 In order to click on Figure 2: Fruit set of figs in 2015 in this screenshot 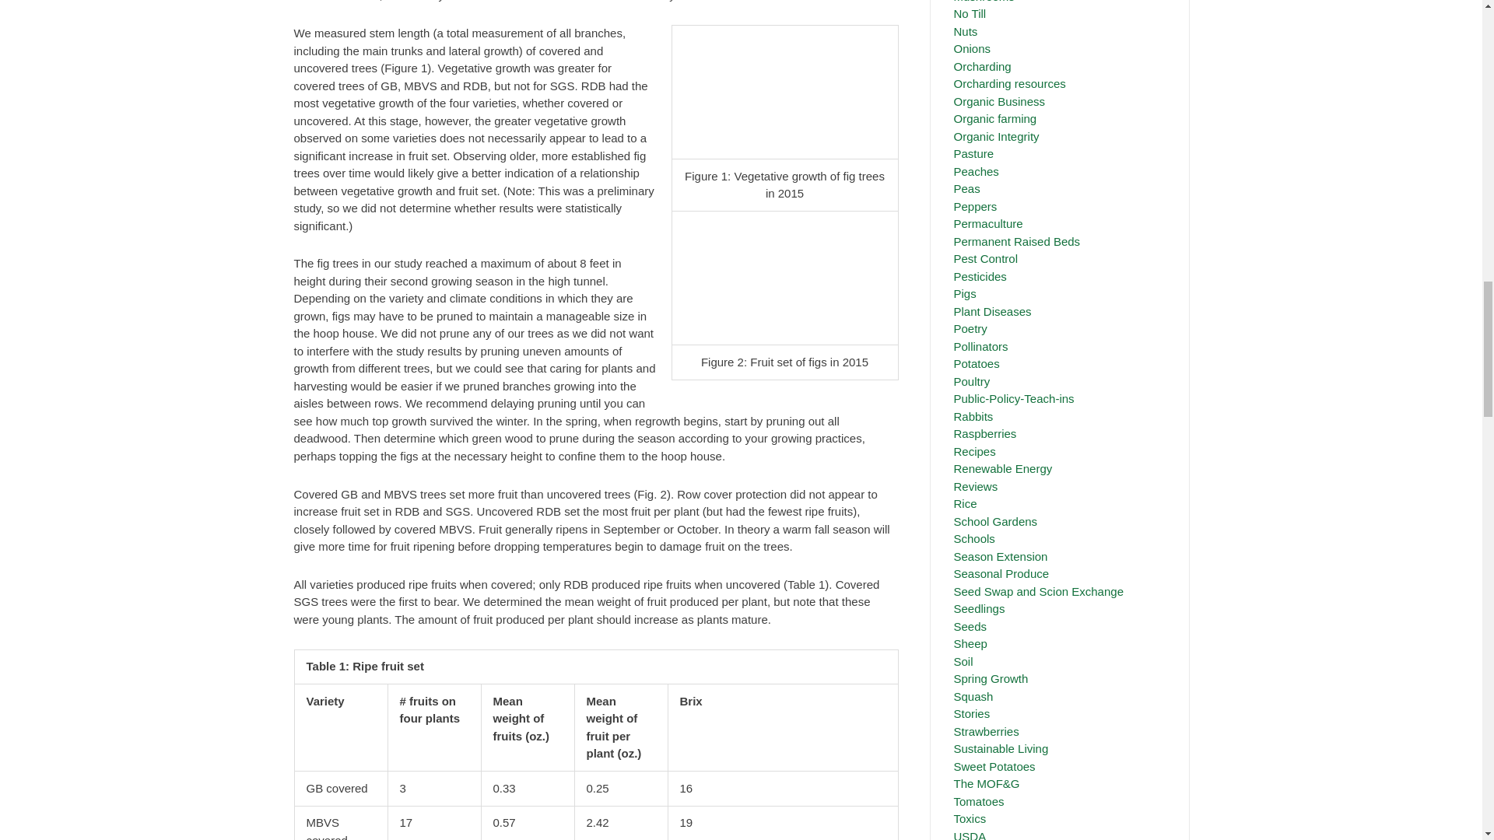, I will do `click(784, 277)`.